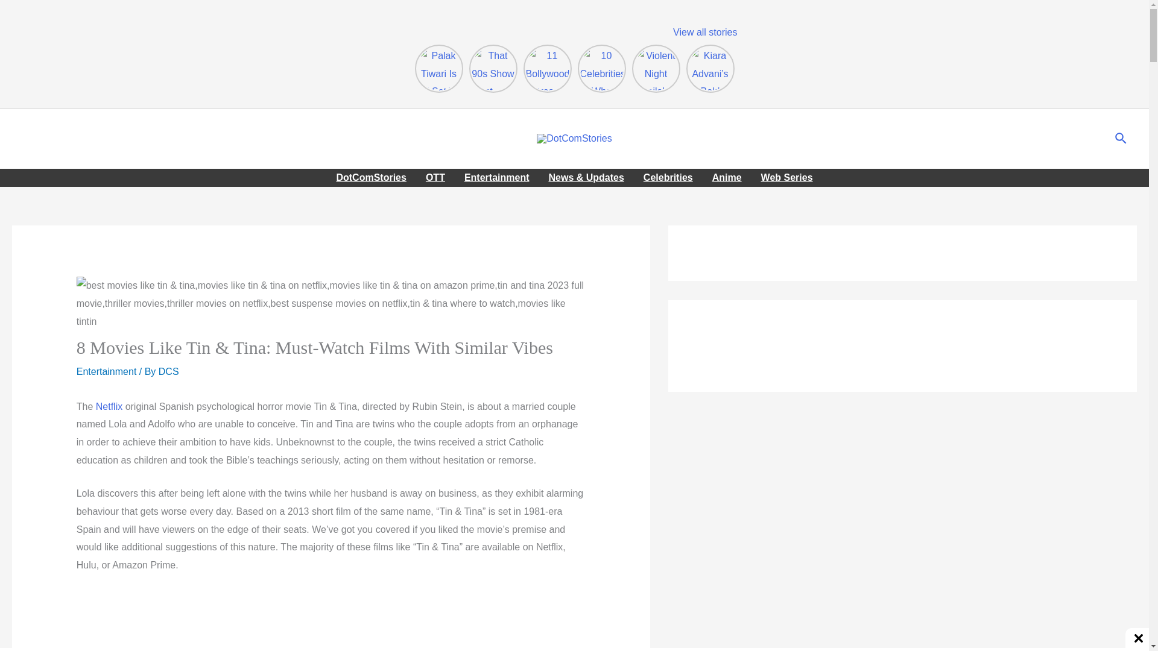  I want to click on DCS, so click(169, 371).